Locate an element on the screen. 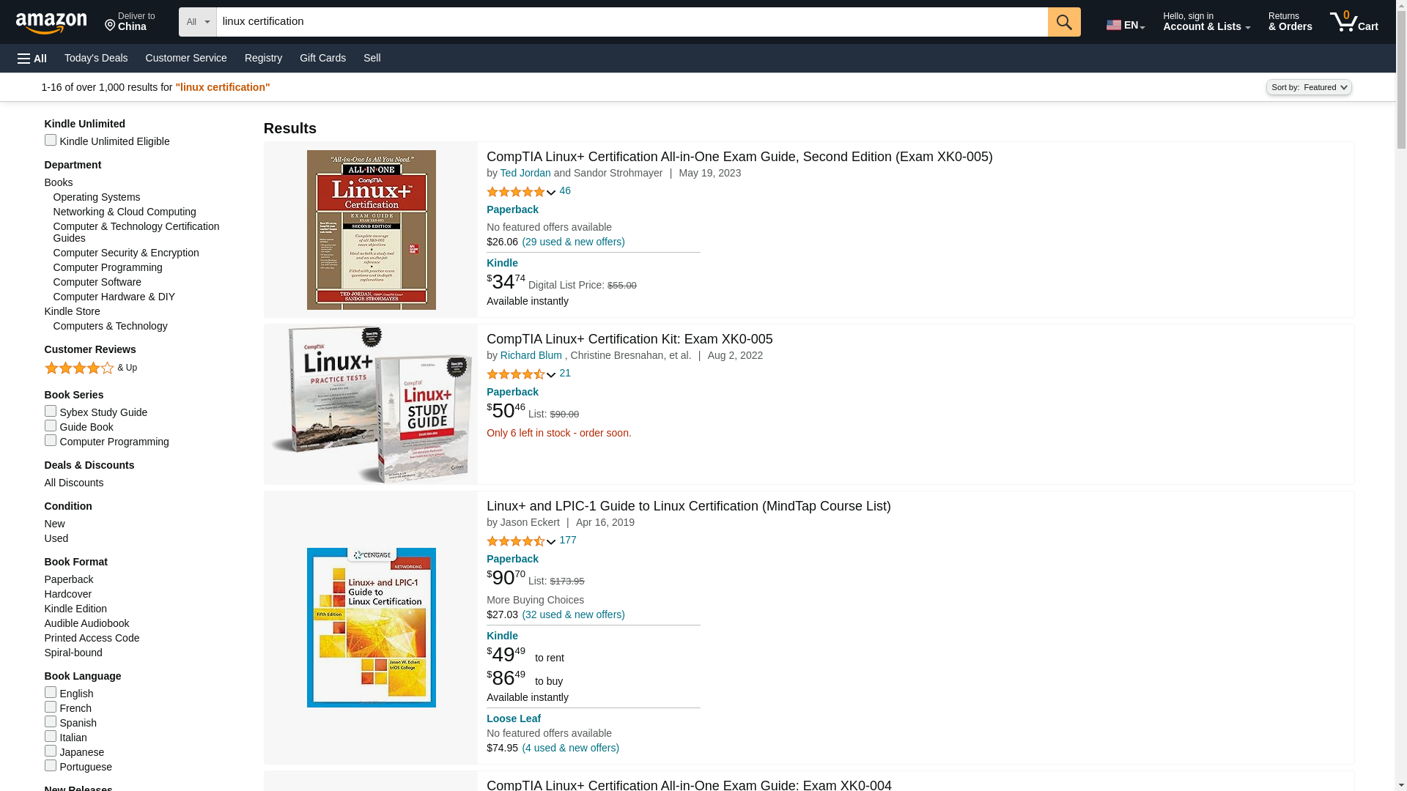 The height and width of the screenshot is (791, 1407). All is located at coordinates (372, 57).